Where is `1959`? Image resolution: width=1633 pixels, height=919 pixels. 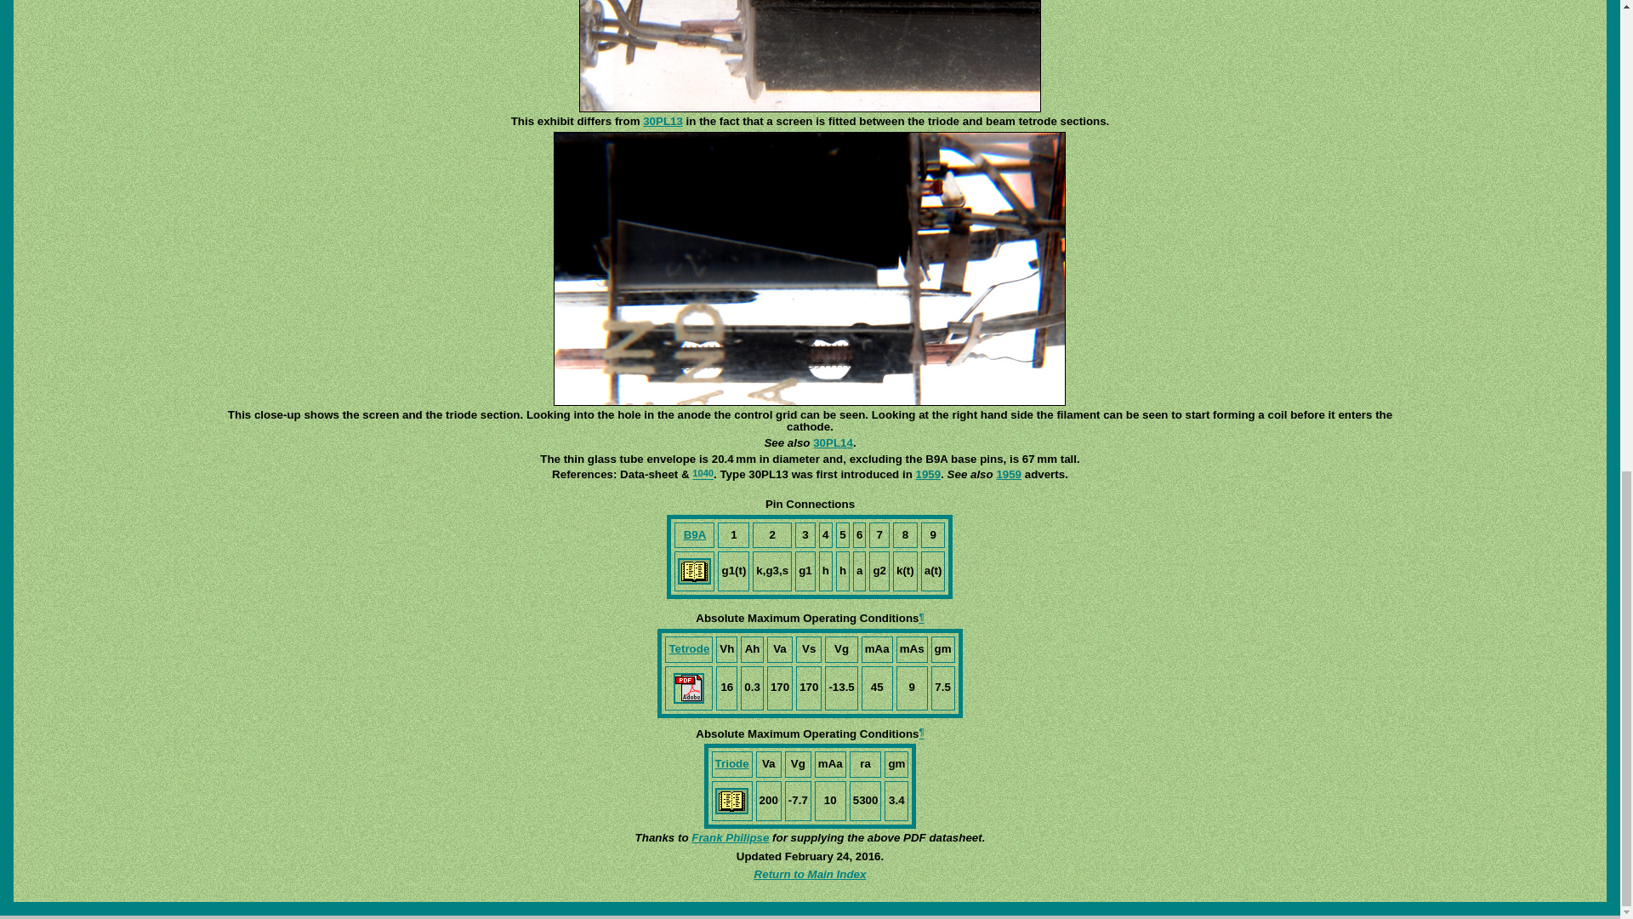 1959 is located at coordinates (929, 473).